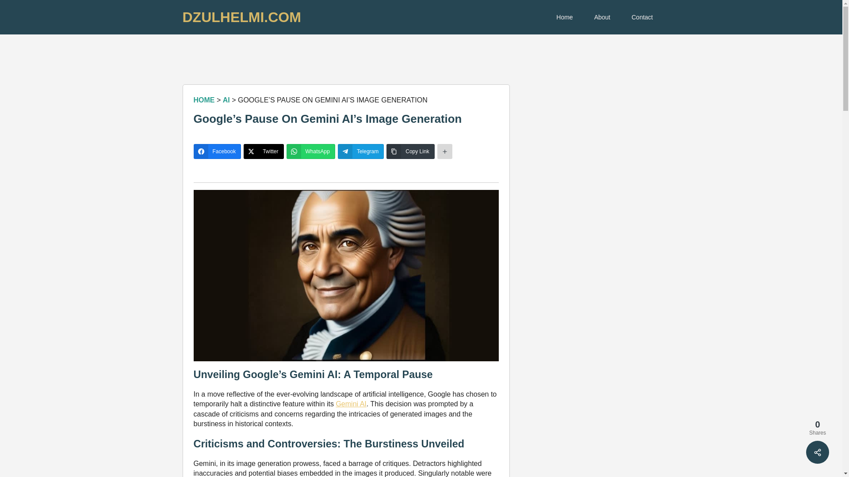 Image resolution: width=849 pixels, height=477 pixels. Describe the element at coordinates (361, 151) in the screenshot. I see `Telegram` at that location.